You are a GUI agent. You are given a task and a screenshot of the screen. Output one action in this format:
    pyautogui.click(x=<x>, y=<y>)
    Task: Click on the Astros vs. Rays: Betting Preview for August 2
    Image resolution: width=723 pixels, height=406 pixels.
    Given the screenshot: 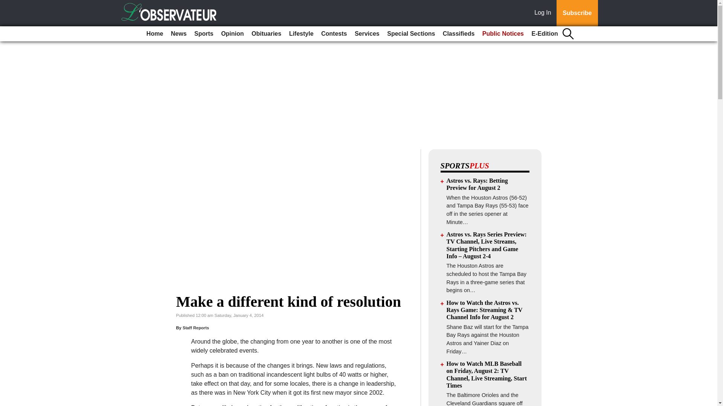 What is the action you would take?
    pyautogui.click(x=477, y=184)
    